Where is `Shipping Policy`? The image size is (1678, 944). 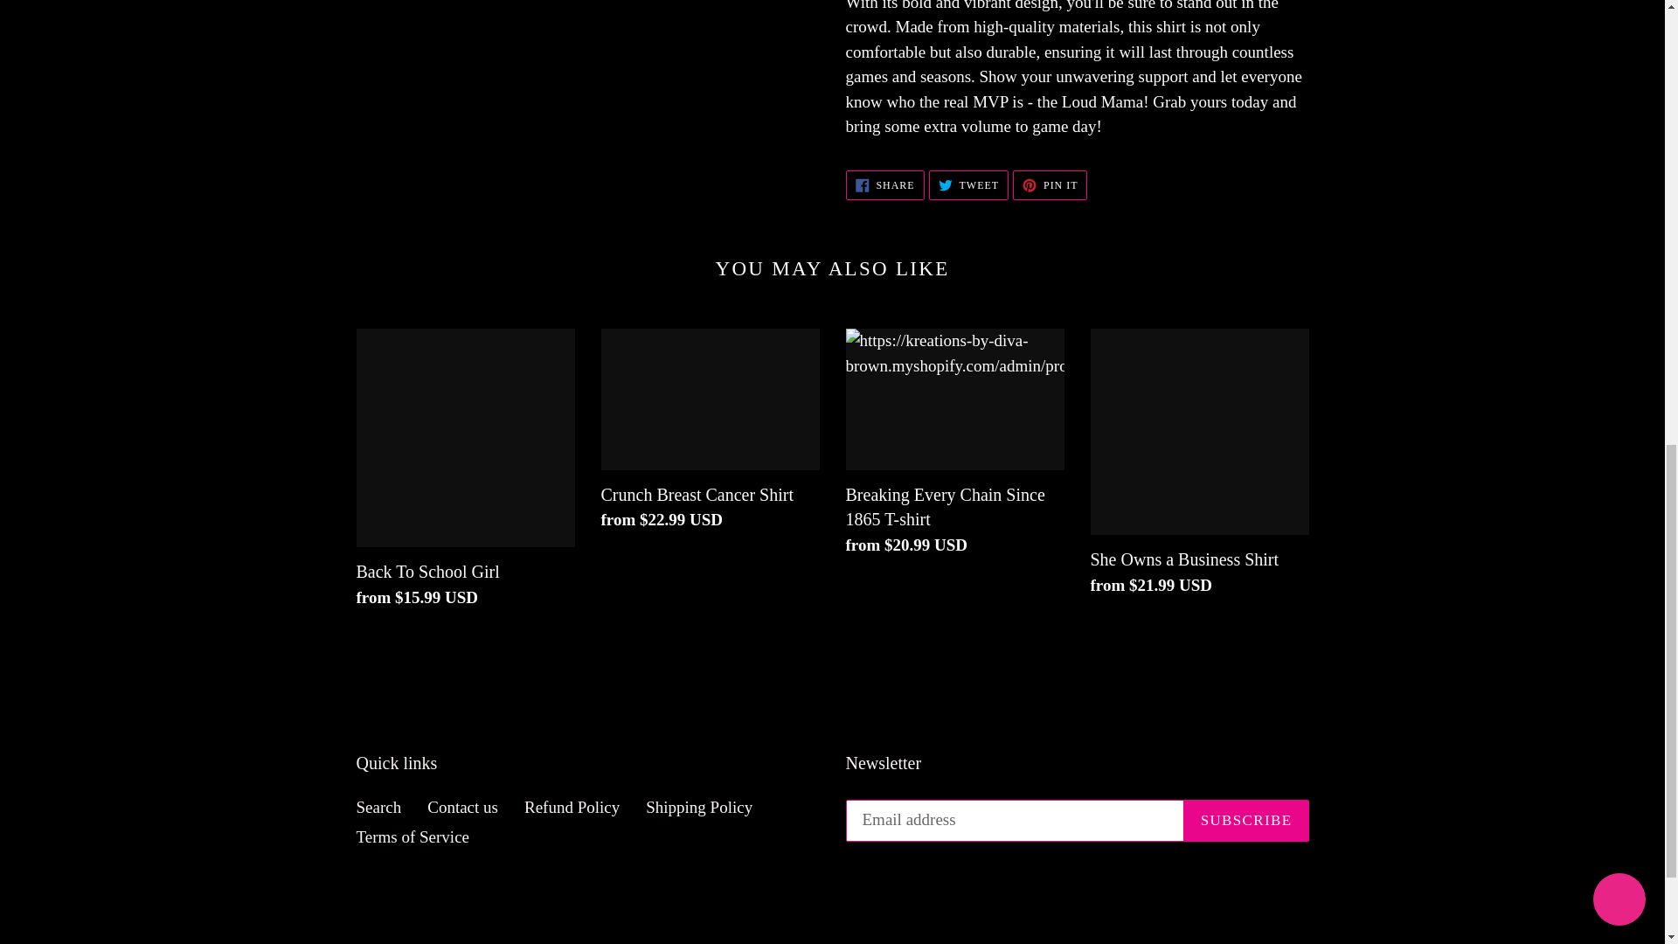 Shipping Policy is located at coordinates (710, 434).